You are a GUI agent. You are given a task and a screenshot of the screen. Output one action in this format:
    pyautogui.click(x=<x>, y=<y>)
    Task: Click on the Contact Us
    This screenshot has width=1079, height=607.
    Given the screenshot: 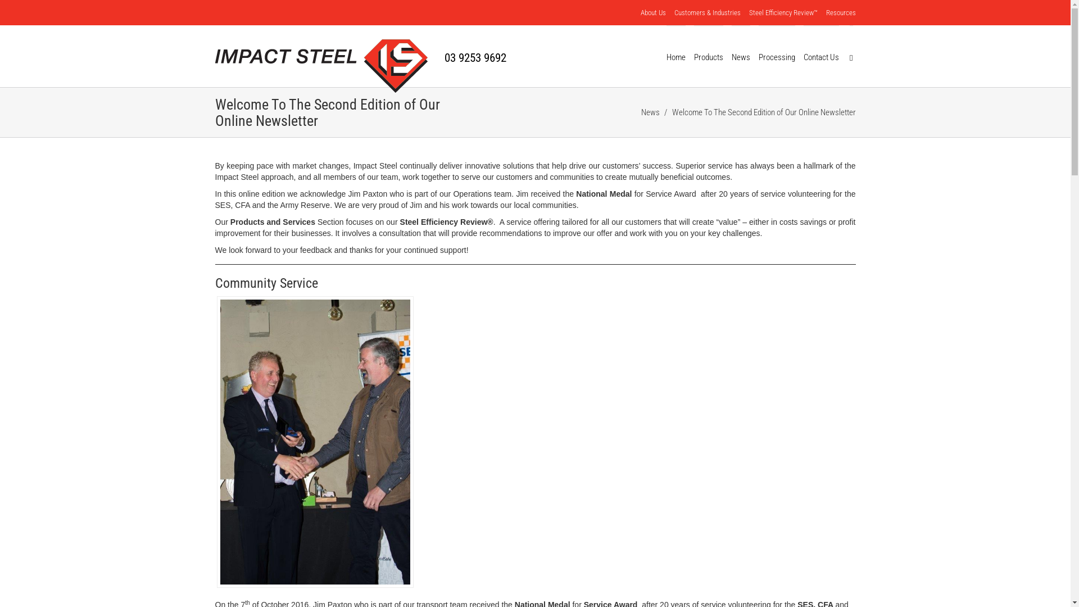 What is the action you would take?
    pyautogui.click(x=822, y=56)
    